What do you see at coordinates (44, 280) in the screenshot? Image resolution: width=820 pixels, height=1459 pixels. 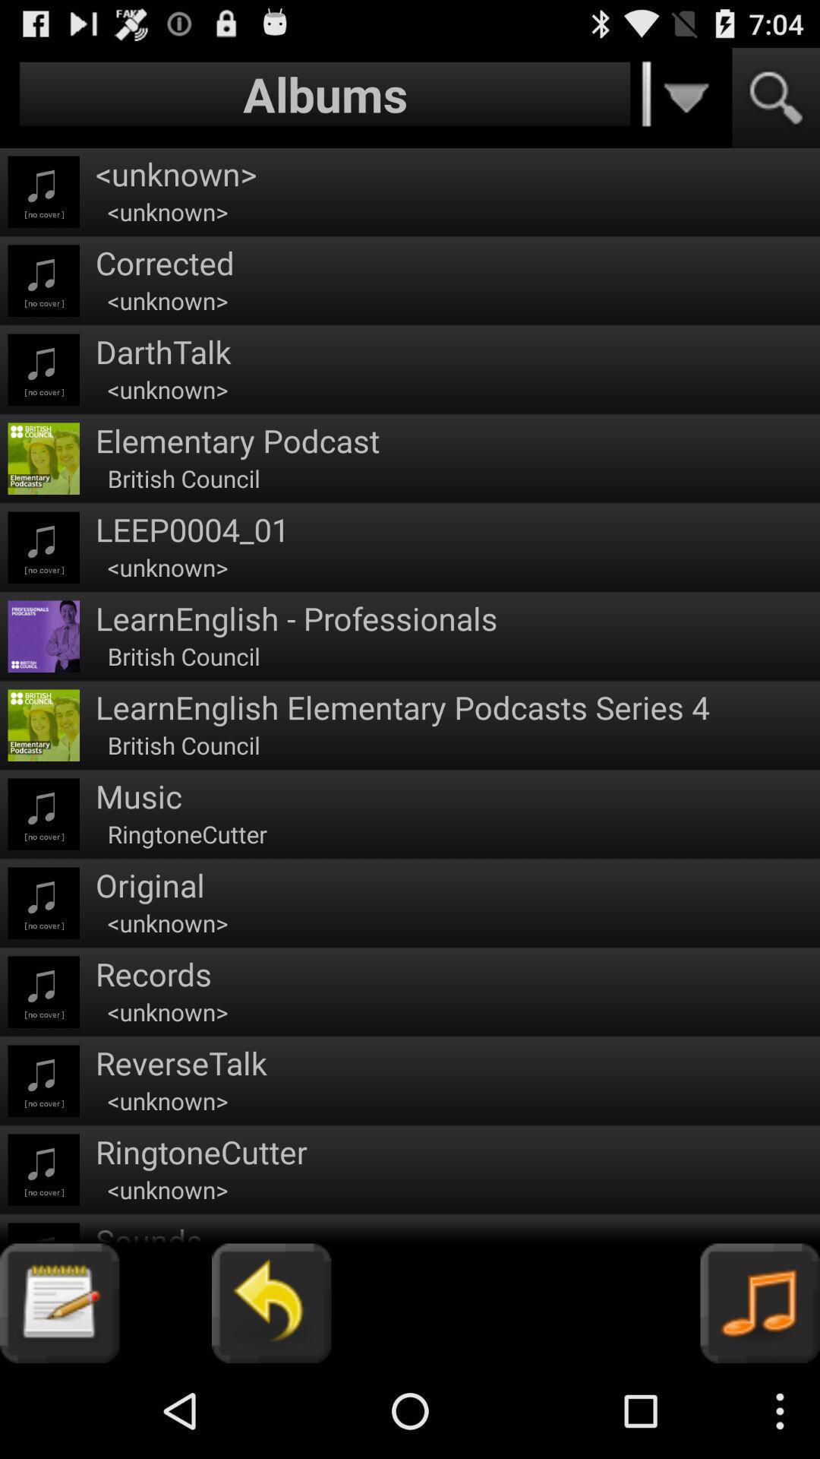 I see `click on the music icon which is to the left of corrected` at bounding box center [44, 280].